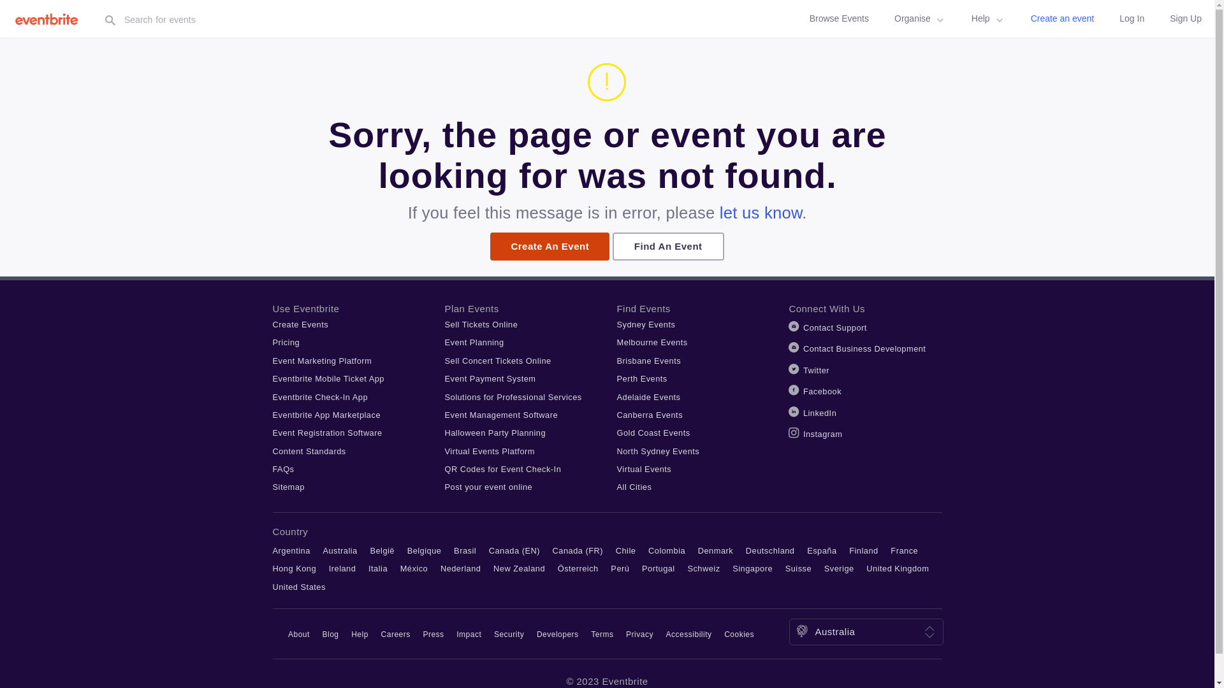 This screenshot has height=688, width=1224. I want to click on Sell Tickets Online, so click(482, 325).